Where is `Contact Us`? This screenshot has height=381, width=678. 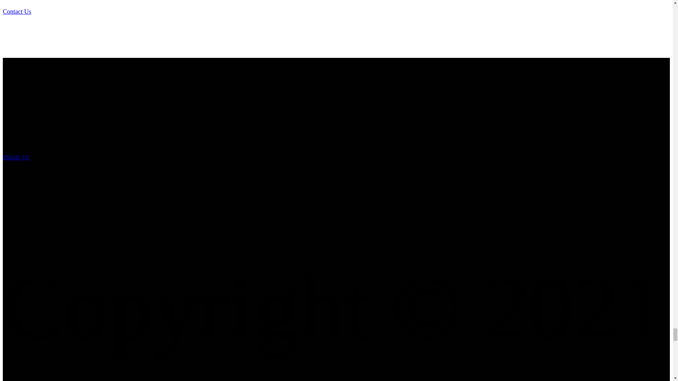 Contact Us is located at coordinates (17, 11).